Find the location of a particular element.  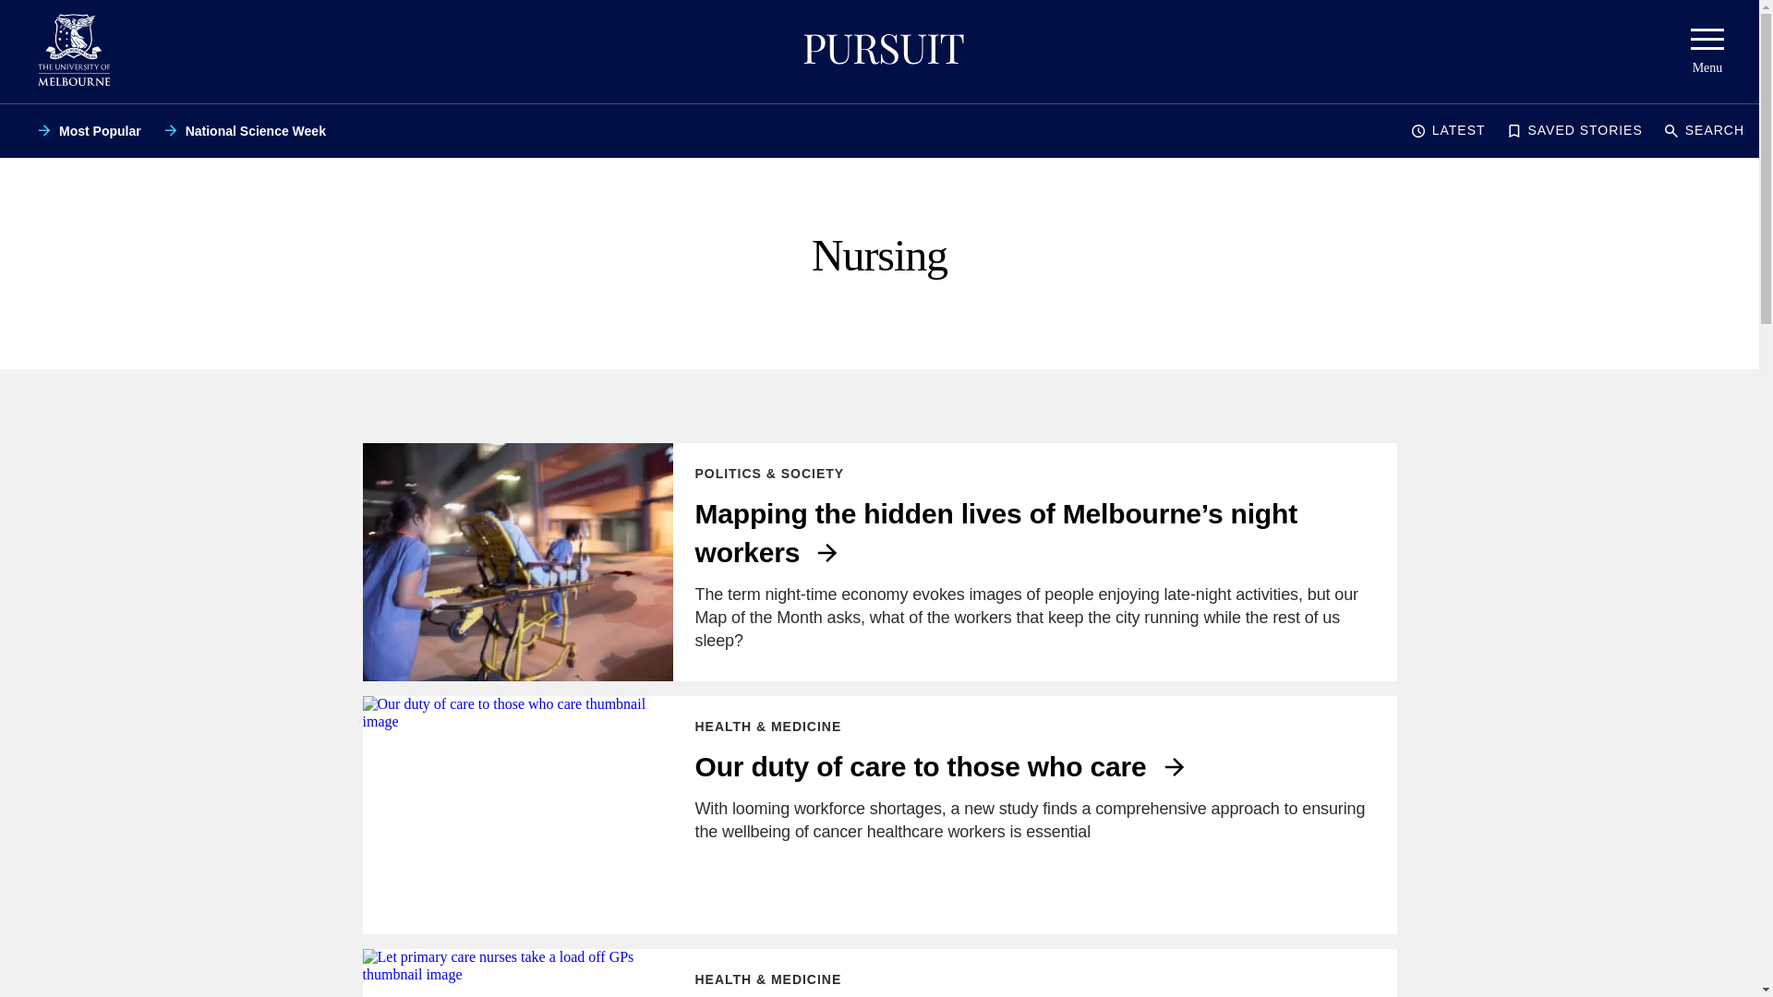

LATEST is located at coordinates (1448, 131).